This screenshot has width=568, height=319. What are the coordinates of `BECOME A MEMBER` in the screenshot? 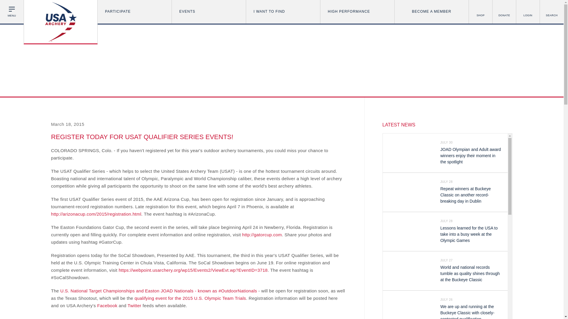 It's located at (432, 12).